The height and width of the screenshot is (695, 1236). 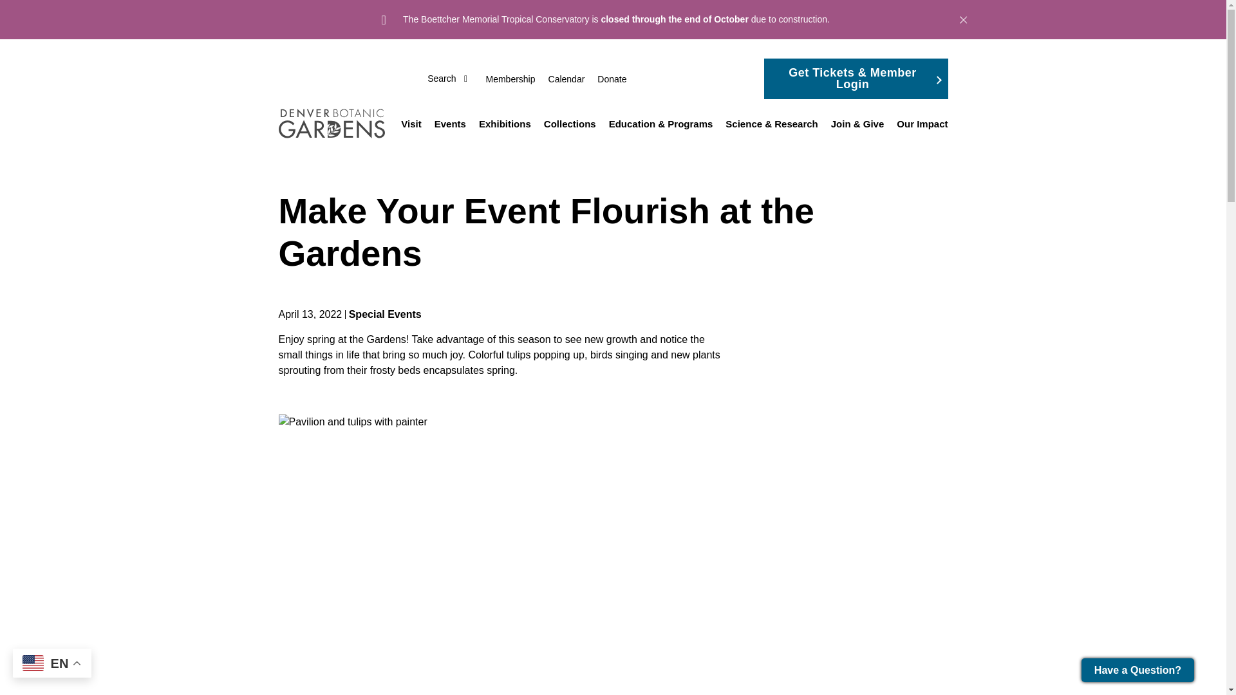 What do you see at coordinates (612, 79) in the screenshot?
I see `Donate` at bounding box center [612, 79].